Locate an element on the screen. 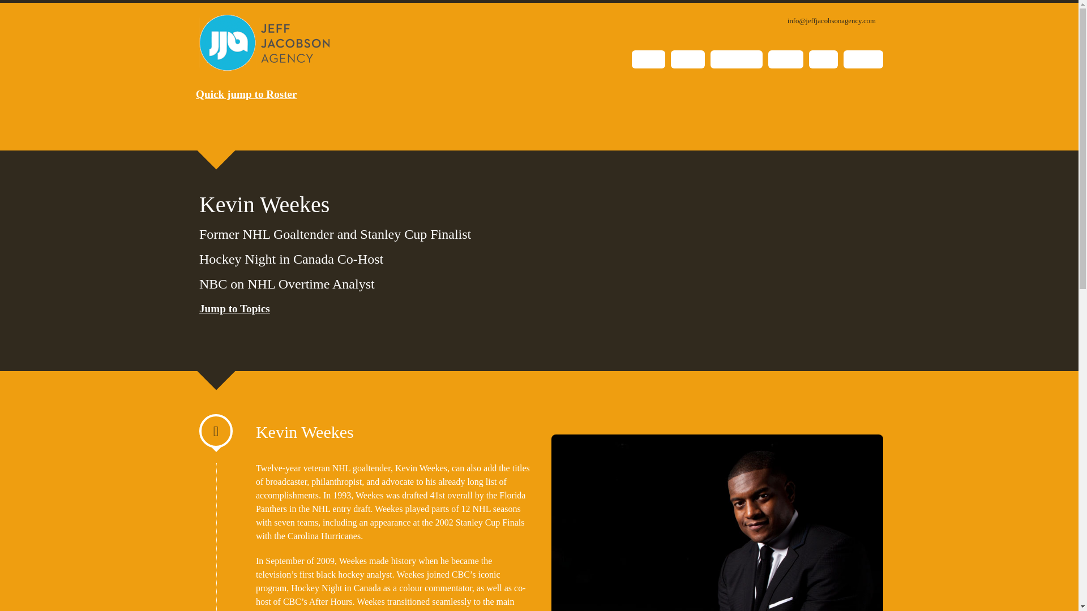 This screenshot has width=1087, height=611. Jump to Topics is located at coordinates (234, 308).